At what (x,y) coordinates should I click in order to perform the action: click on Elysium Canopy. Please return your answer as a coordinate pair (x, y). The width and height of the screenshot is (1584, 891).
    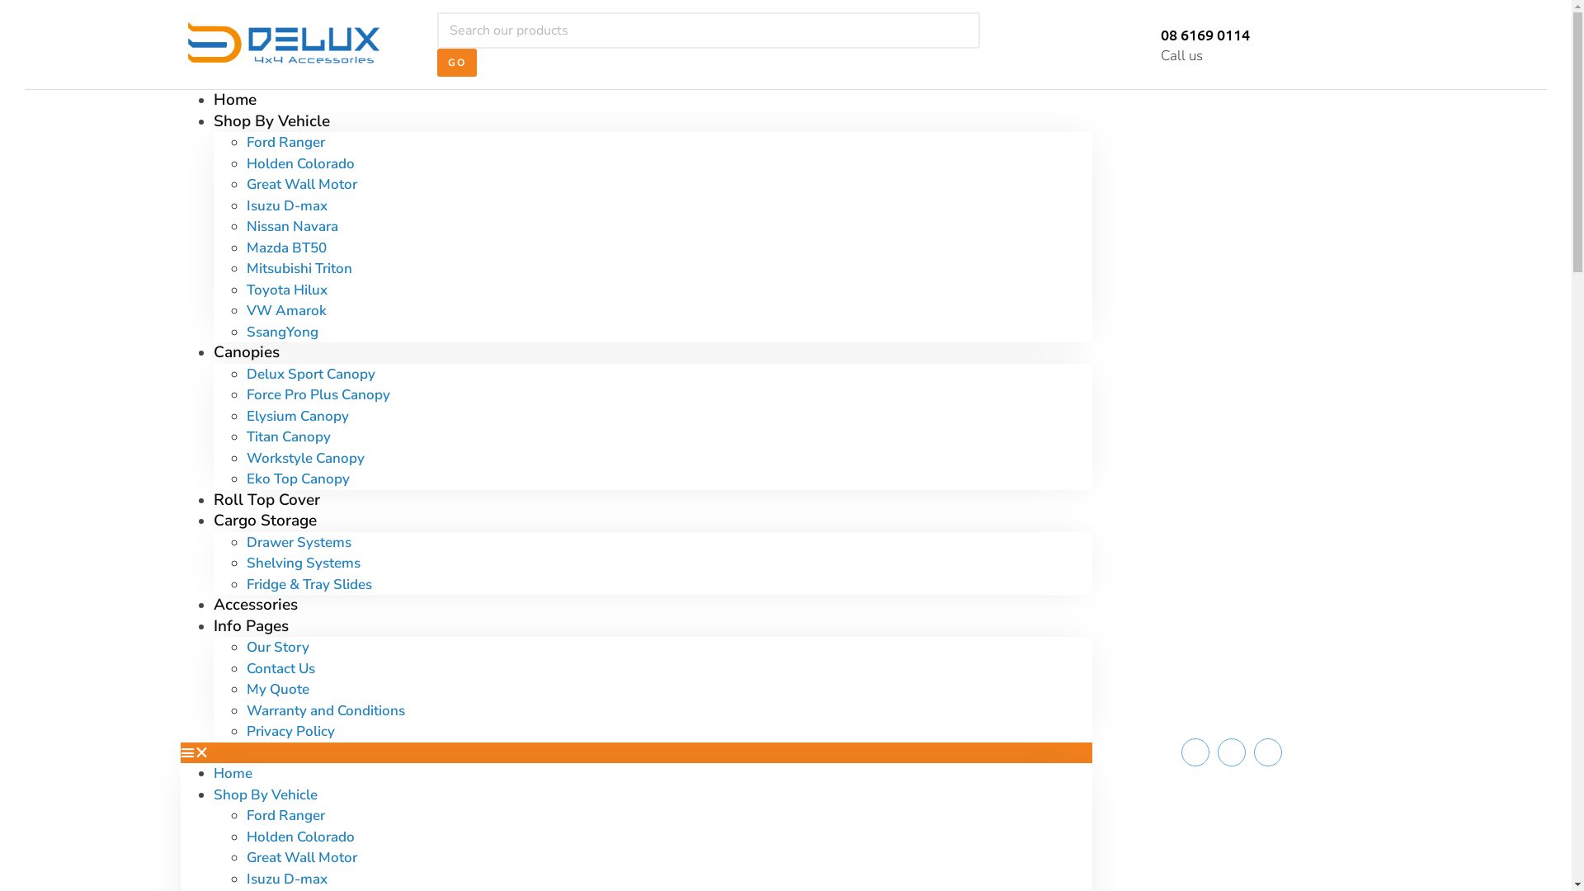
    Looking at the image, I should click on (297, 416).